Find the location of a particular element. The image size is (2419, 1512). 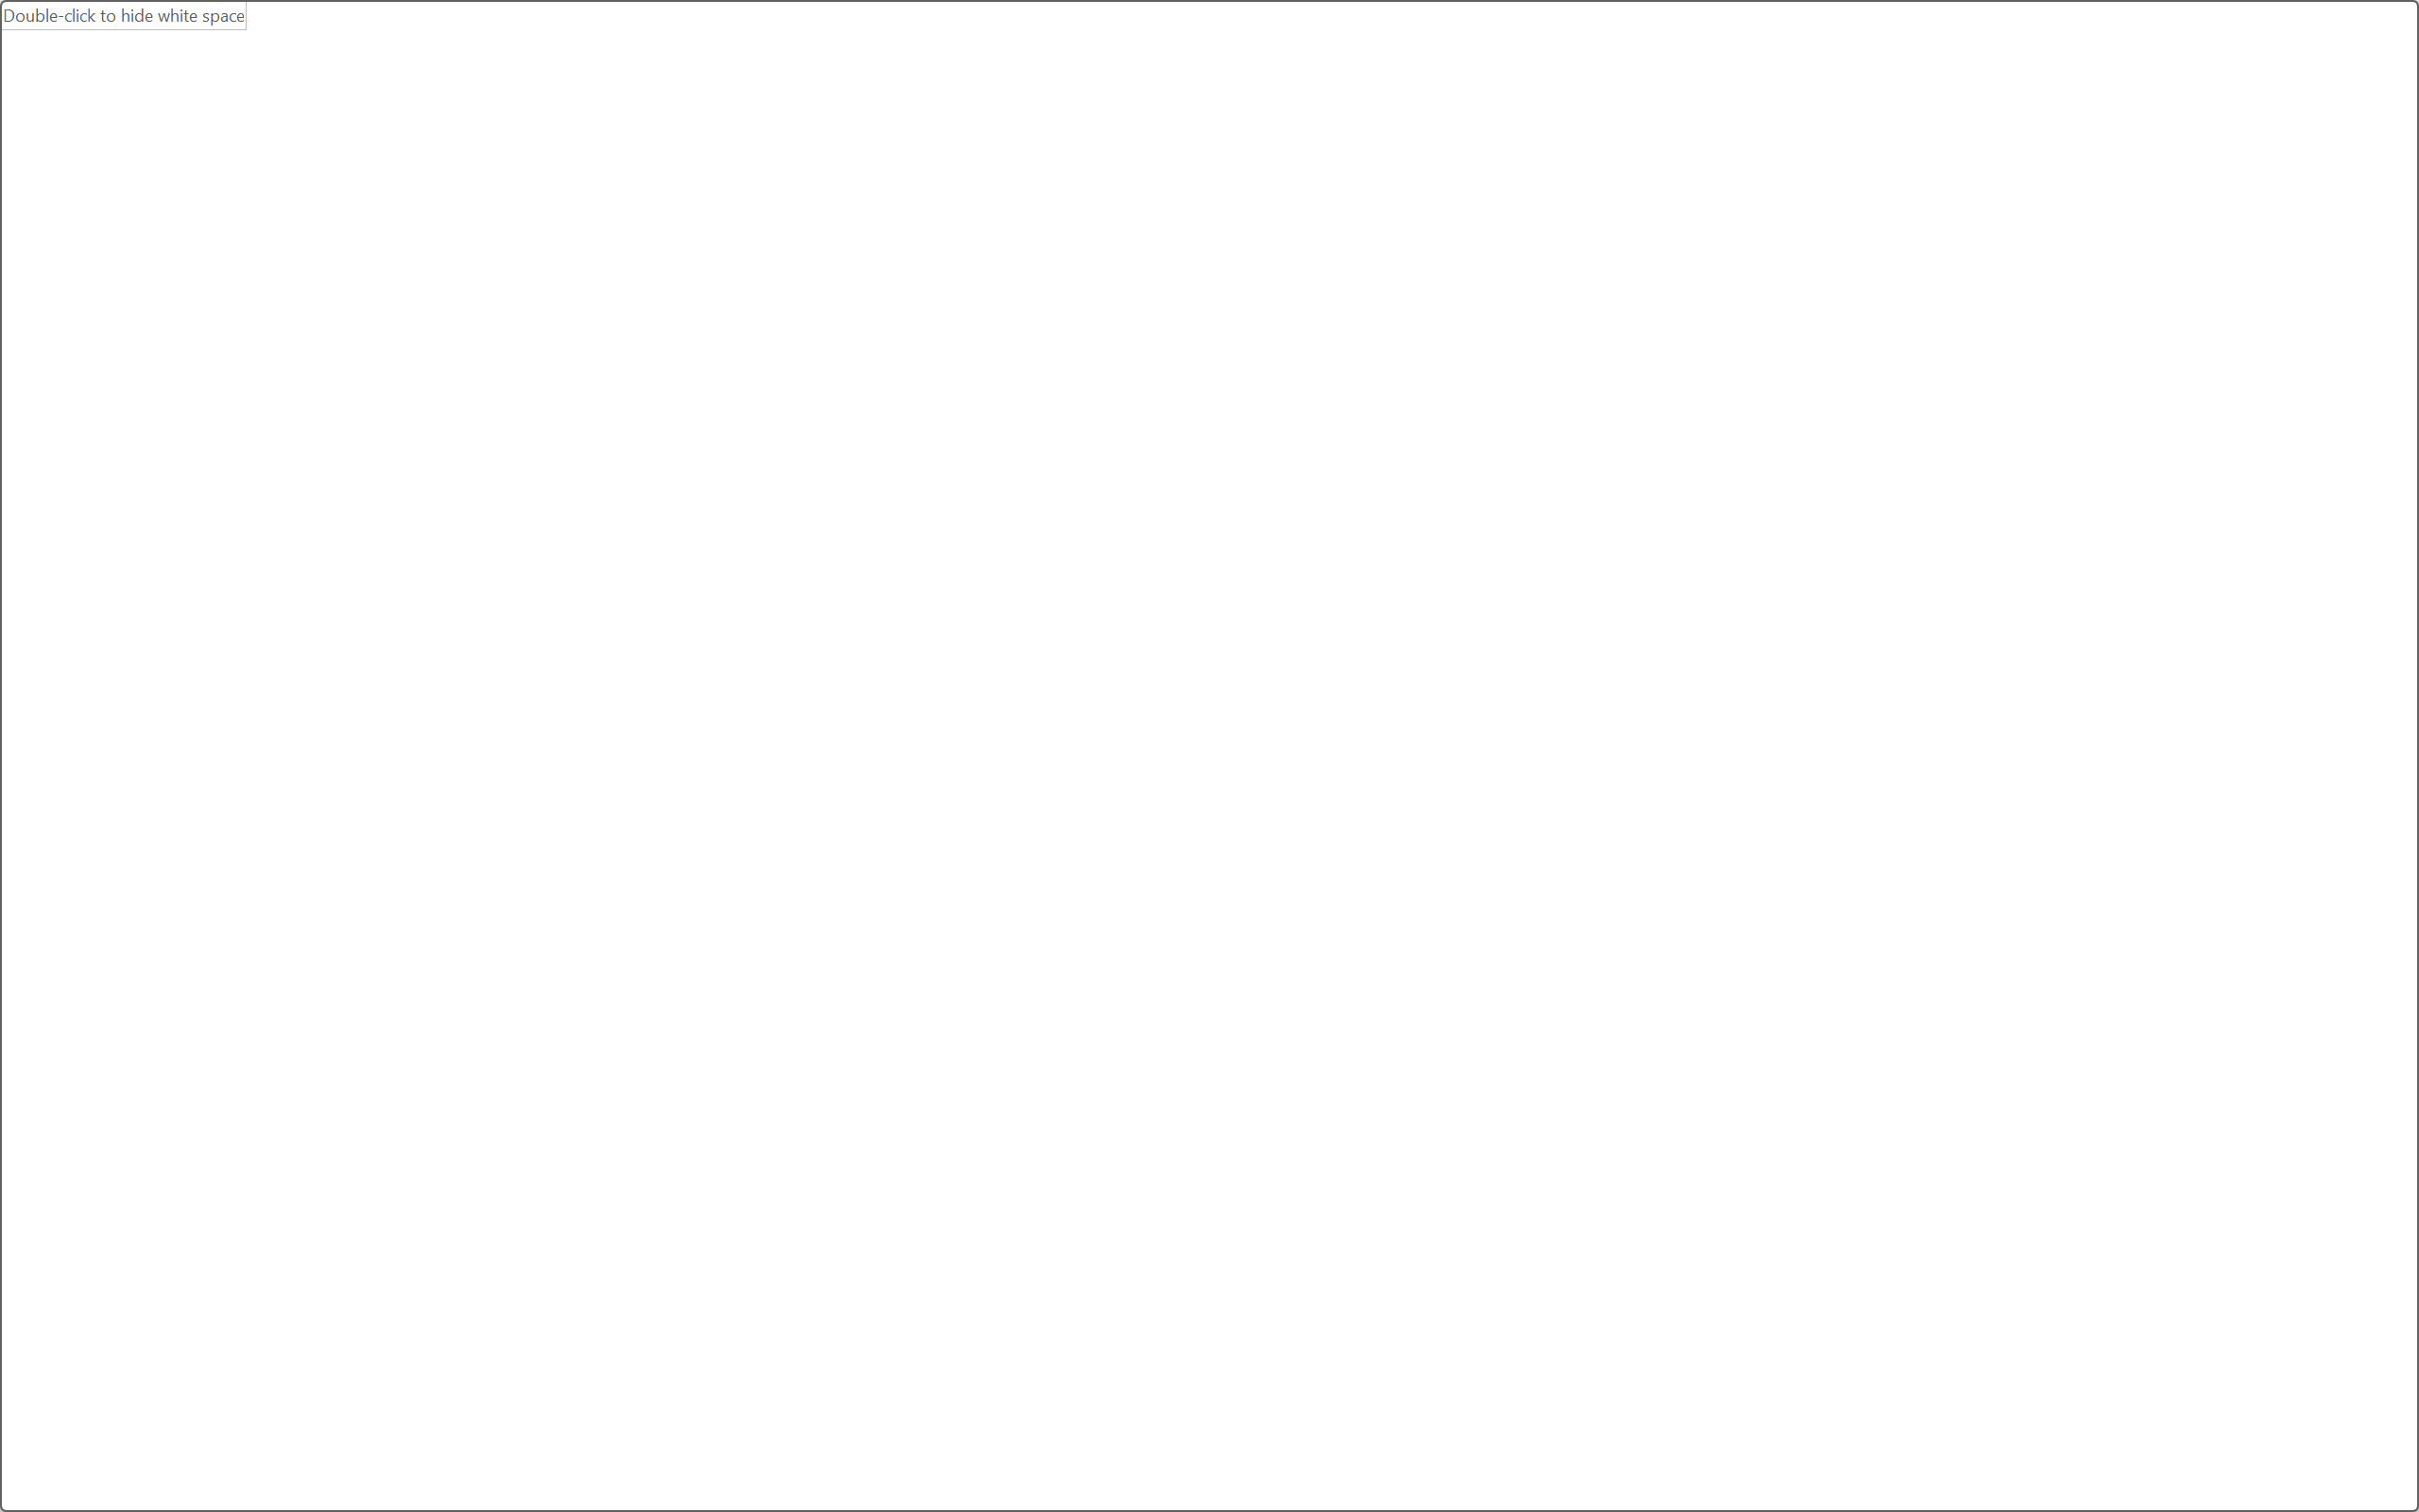

Zoom 95% is located at coordinates (2390, 1429).